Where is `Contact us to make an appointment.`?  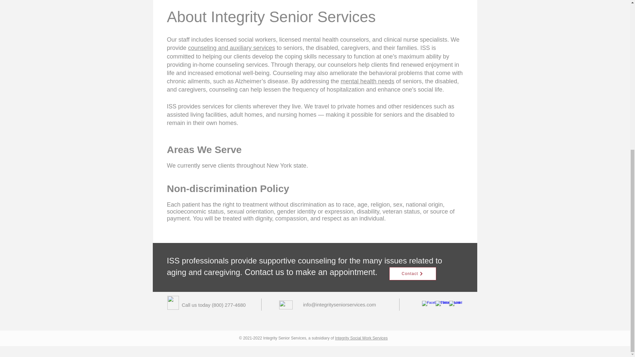
Contact us to make an appointment. is located at coordinates (311, 272).